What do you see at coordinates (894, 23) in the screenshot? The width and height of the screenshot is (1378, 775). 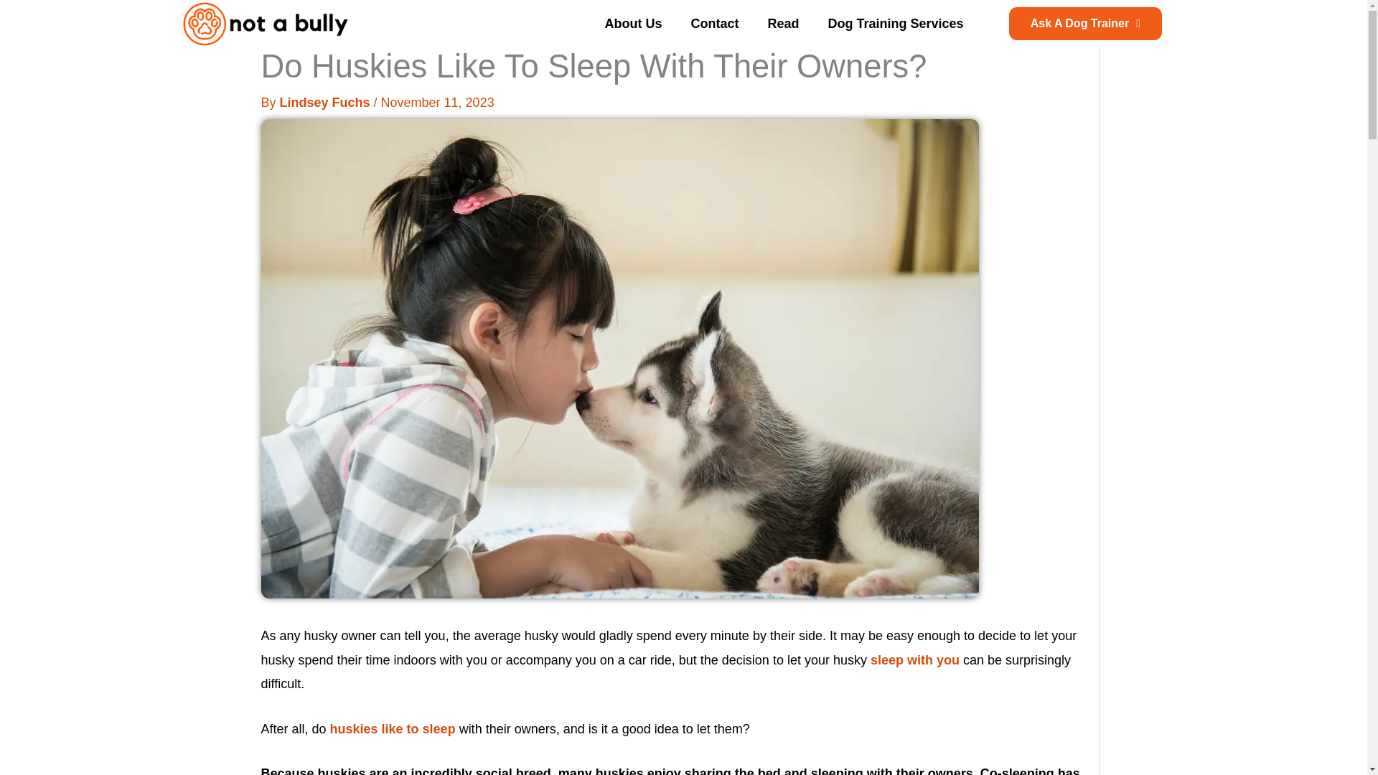 I see `Dog Training Services` at bounding box center [894, 23].